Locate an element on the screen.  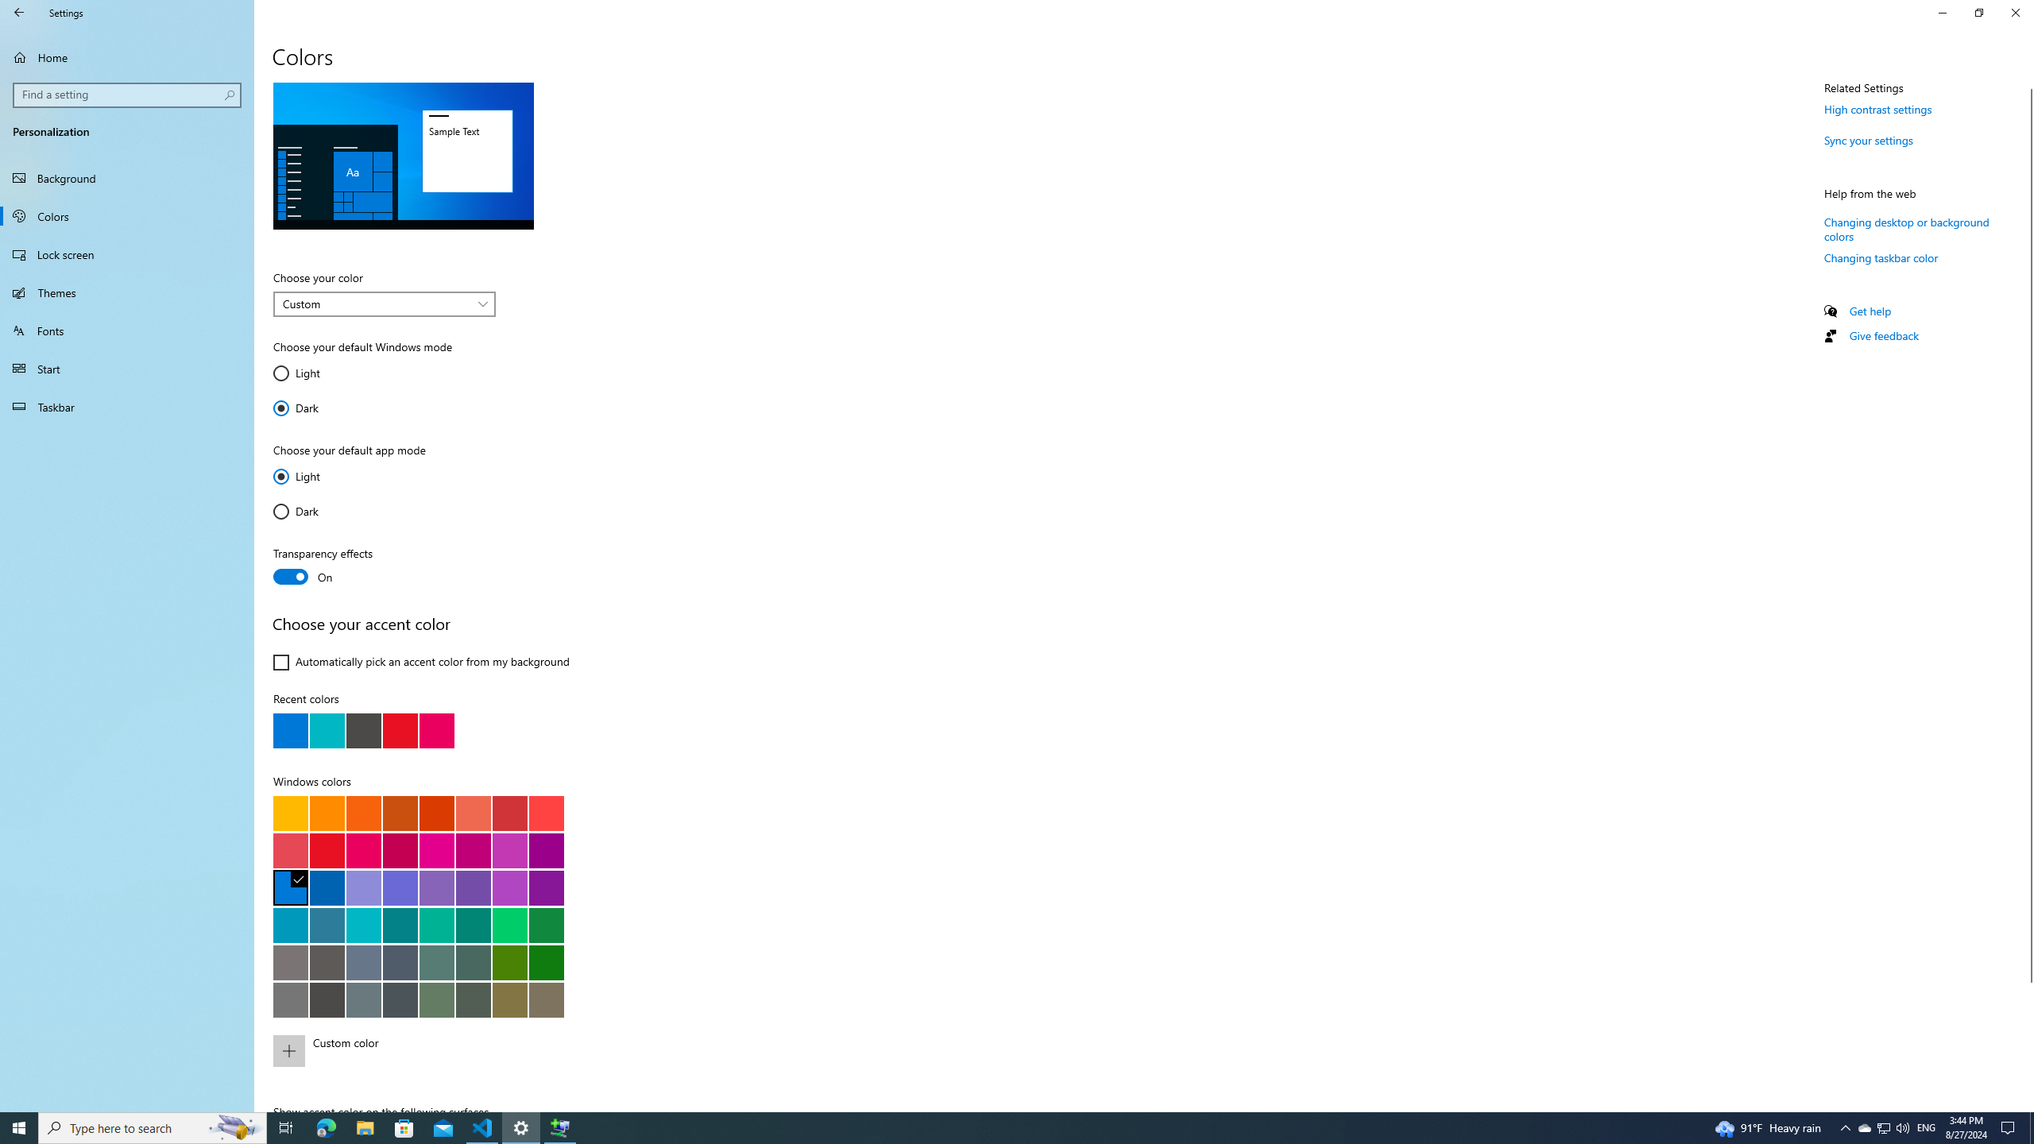
Colors is located at coordinates (127, 216).